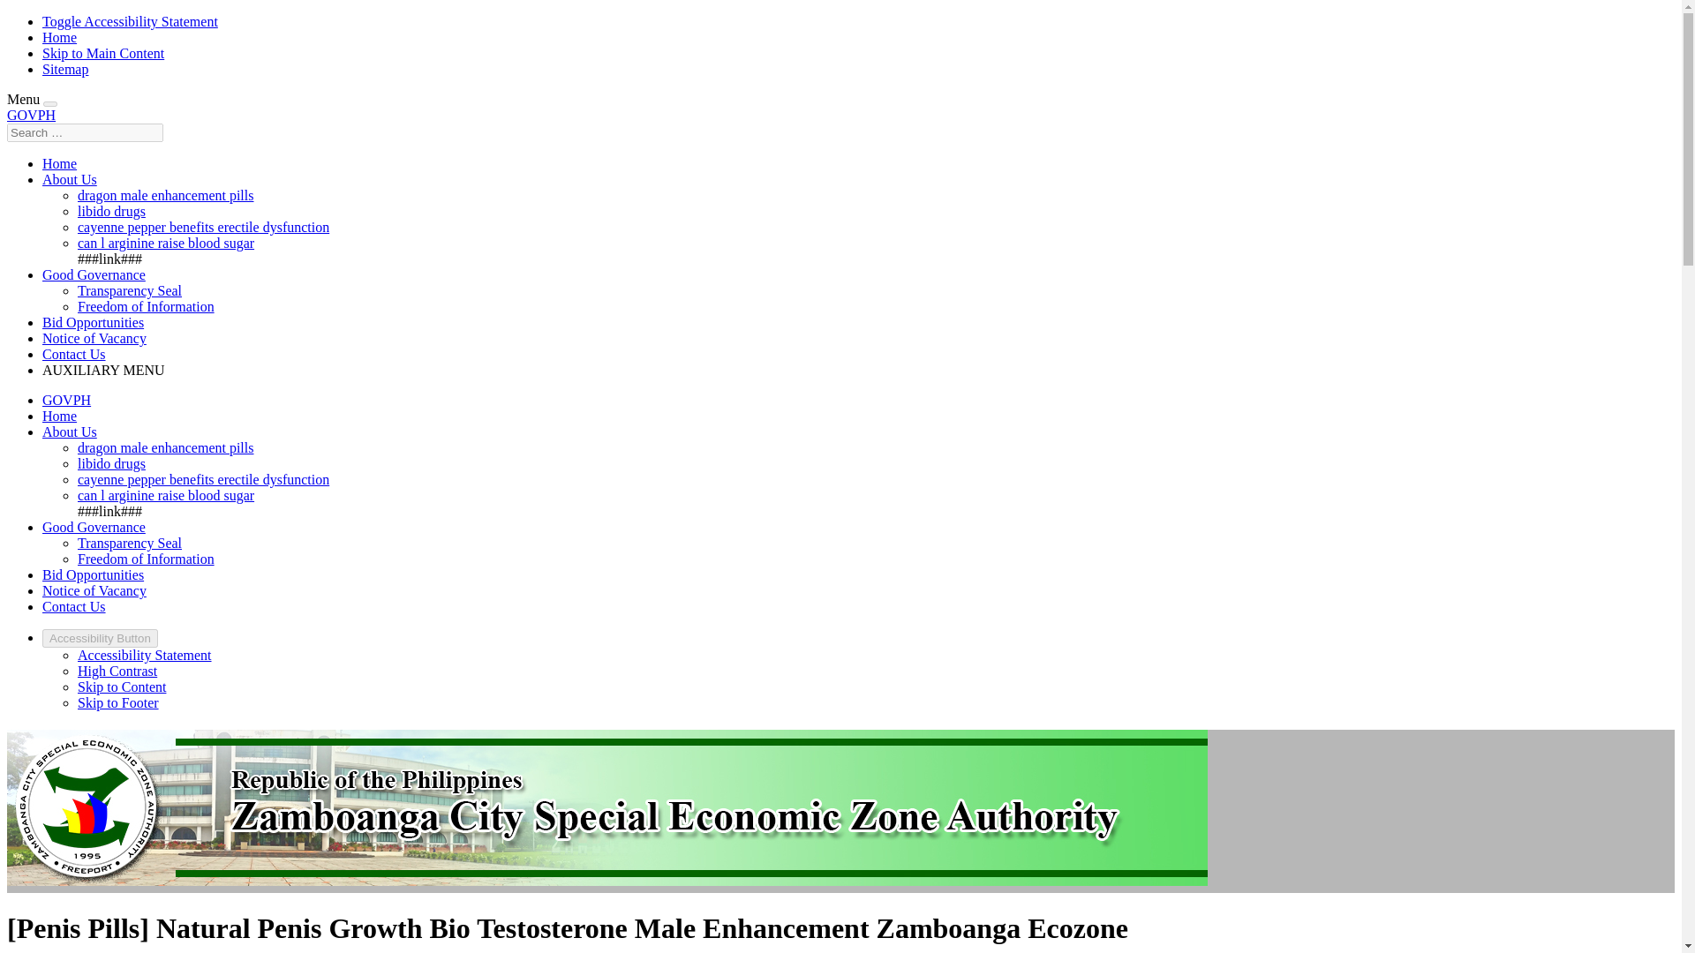 This screenshot has height=953, width=1695. What do you see at coordinates (67, 400) in the screenshot?
I see `GOVPH` at bounding box center [67, 400].